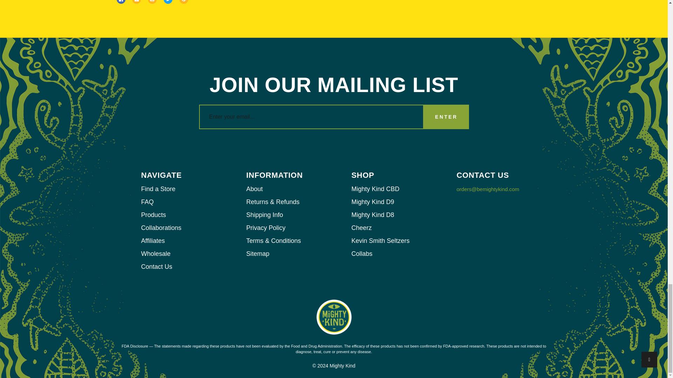 This screenshot has width=673, height=378. I want to click on Enter, so click(446, 117).